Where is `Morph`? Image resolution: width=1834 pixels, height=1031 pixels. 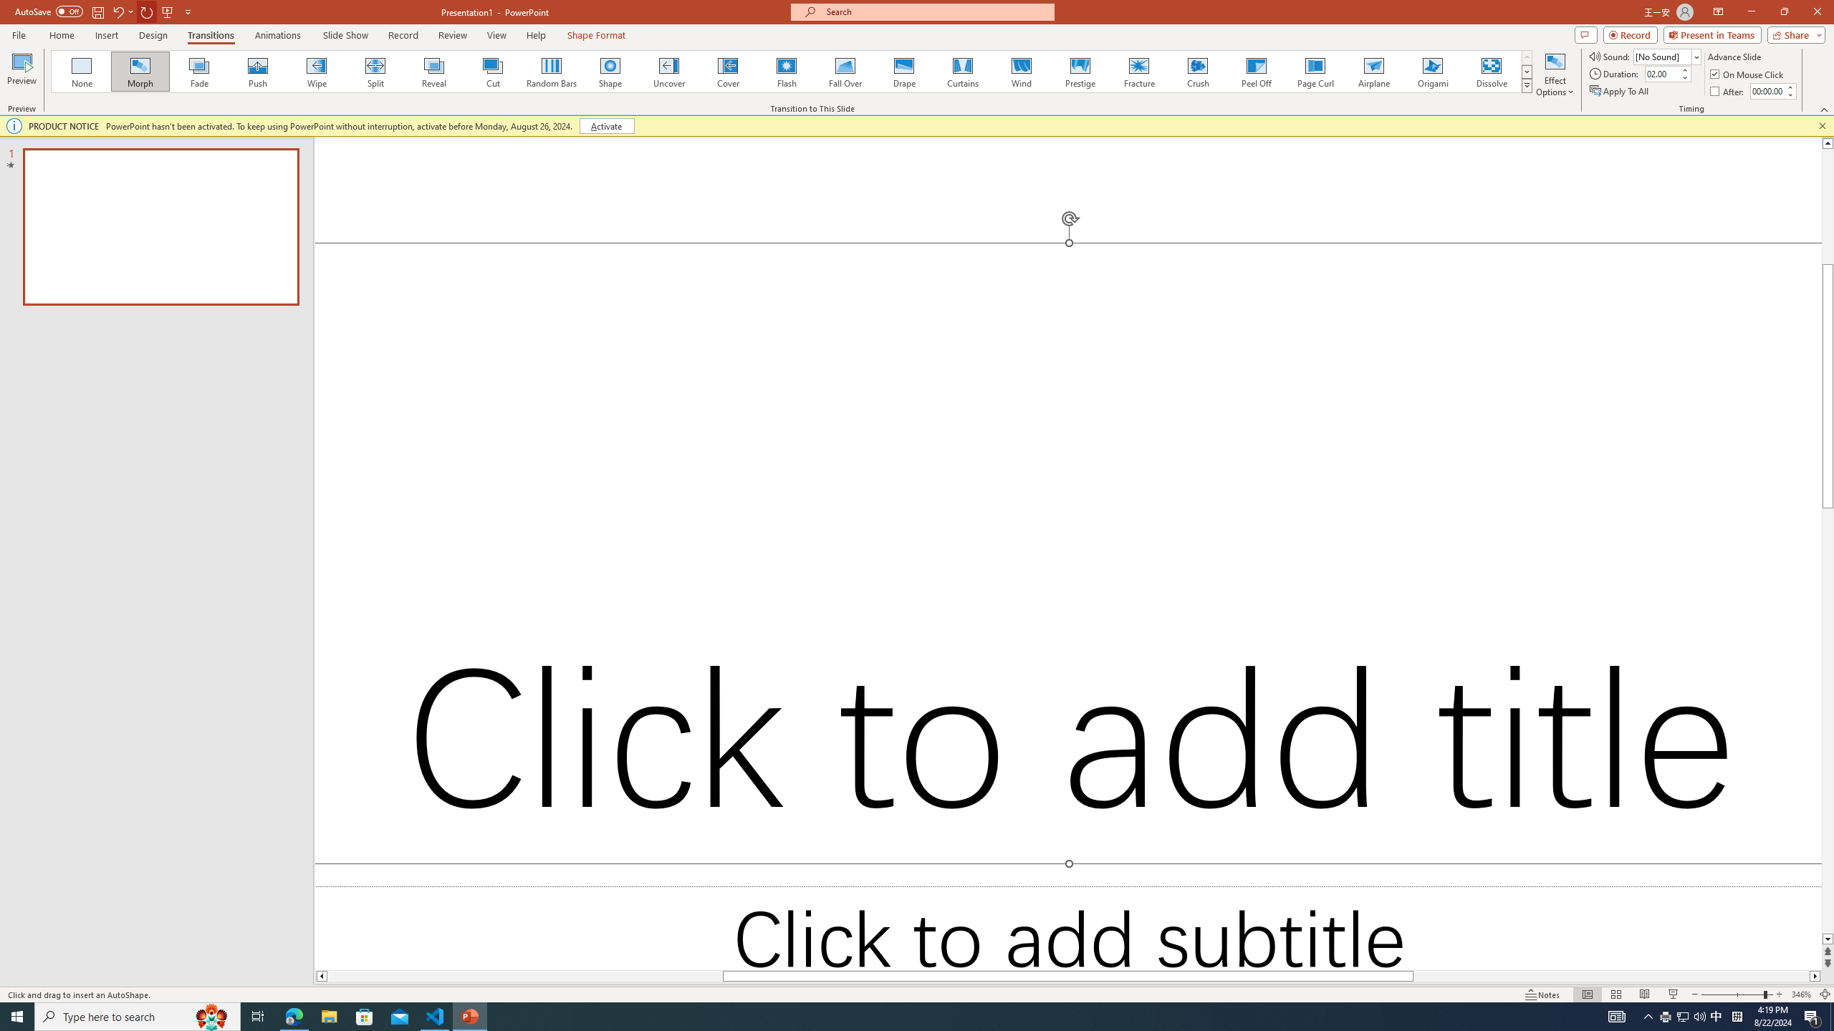 Morph is located at coordinates (141, 72).